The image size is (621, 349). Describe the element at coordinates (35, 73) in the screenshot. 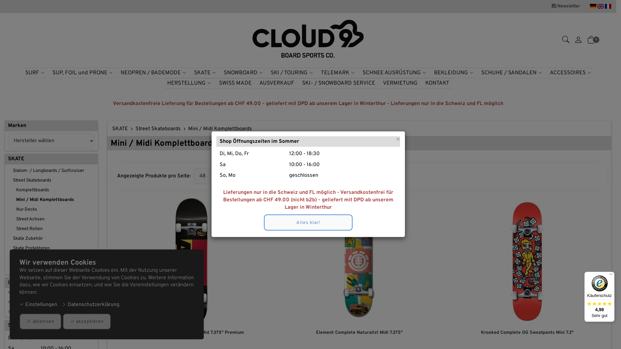

I see `SURF` at that location.